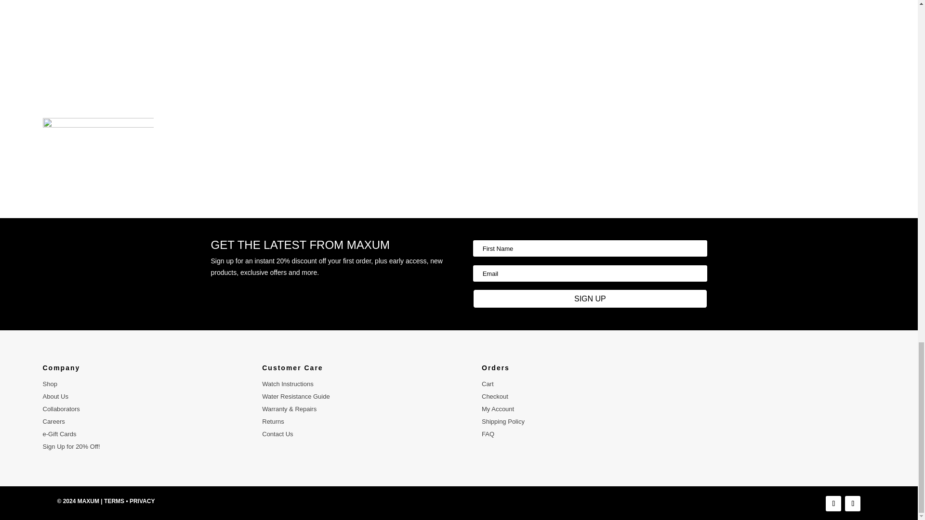  I want to click on TERMS, so click(114, 501).